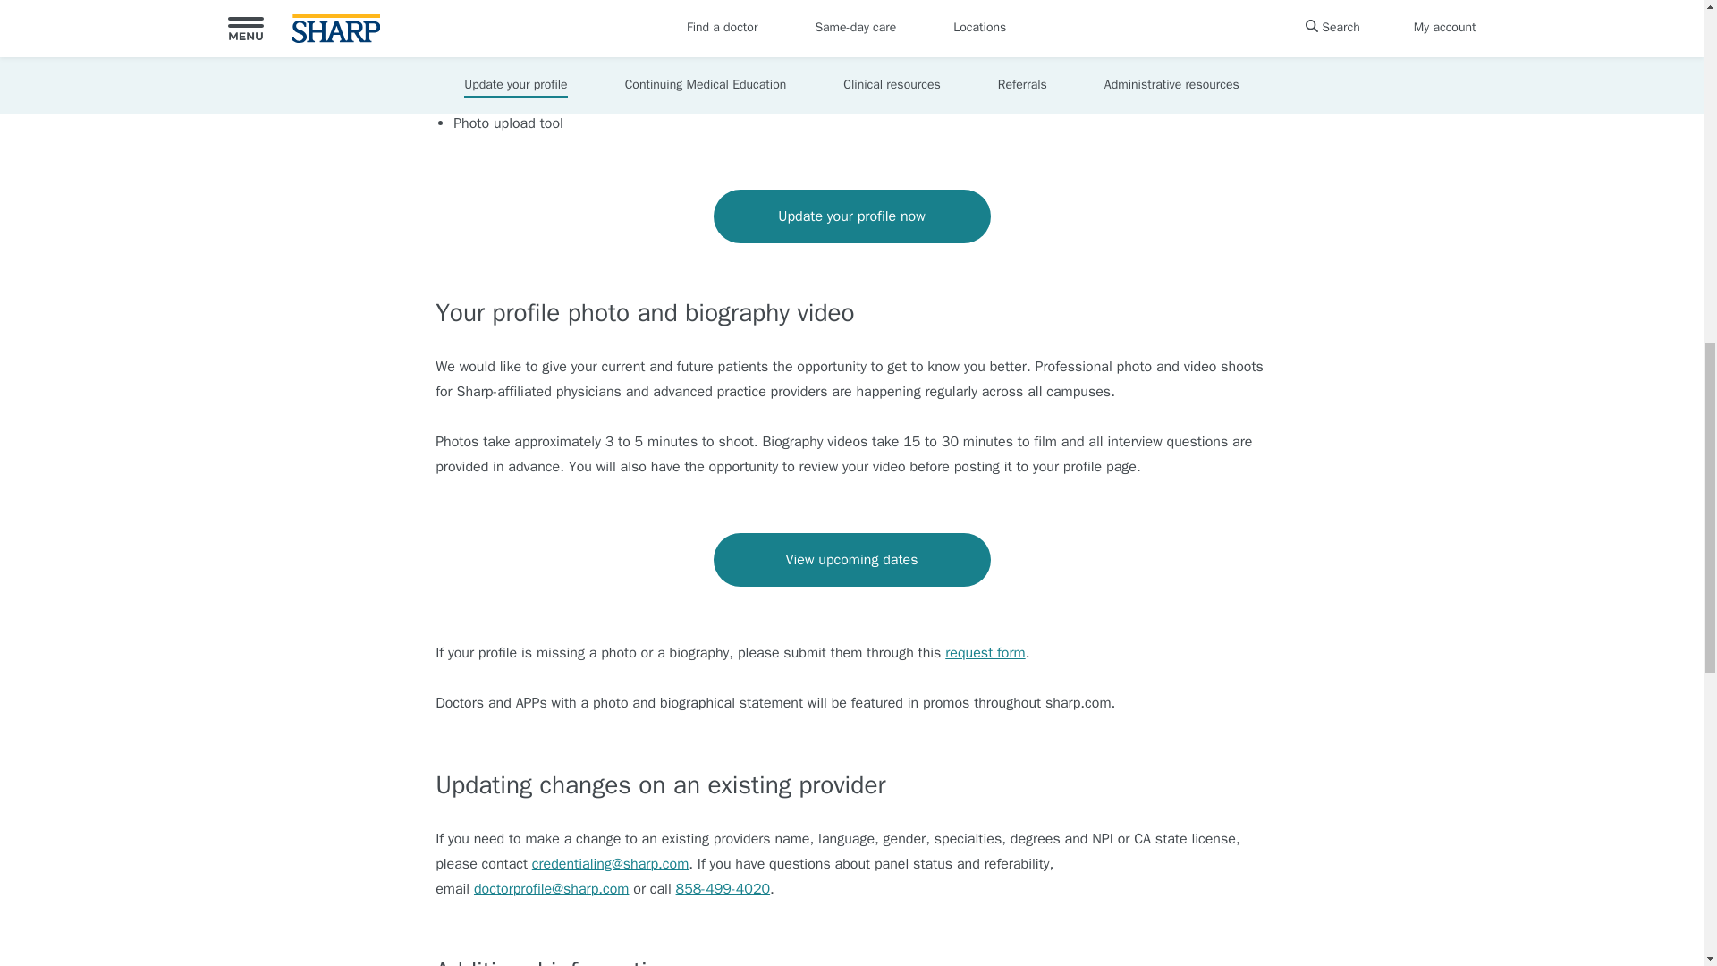 The height and width of the screenshot is (966, 1717). I want to click on request form, so click(985, 653).